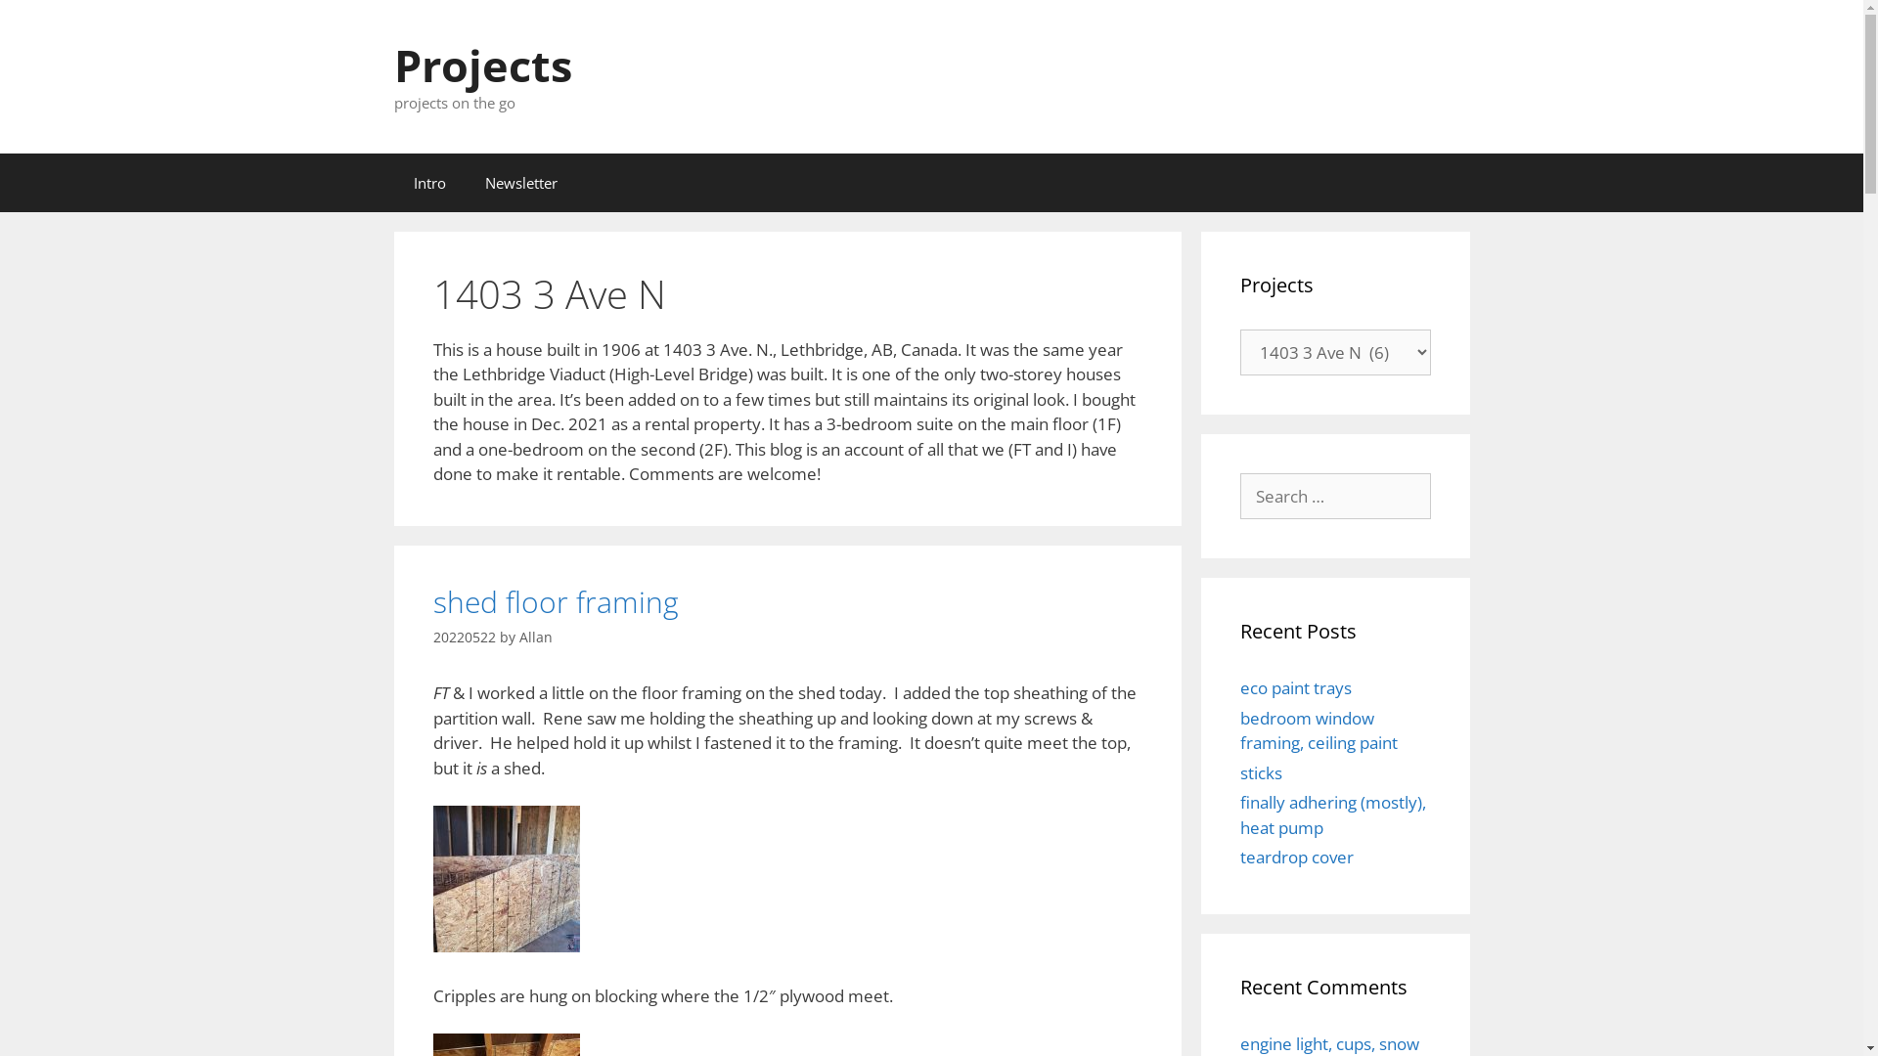 Image resolution: width=1878 pixels, height=1056 pixels. I want to click on Intro, so click(428, 182).